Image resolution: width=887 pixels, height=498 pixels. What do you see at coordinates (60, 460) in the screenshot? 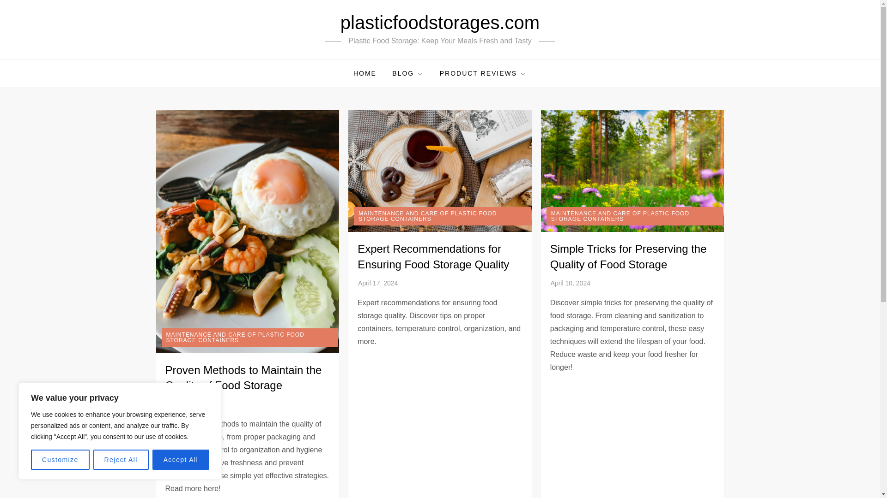
I see `Customize` at bounding box center [60, 460].